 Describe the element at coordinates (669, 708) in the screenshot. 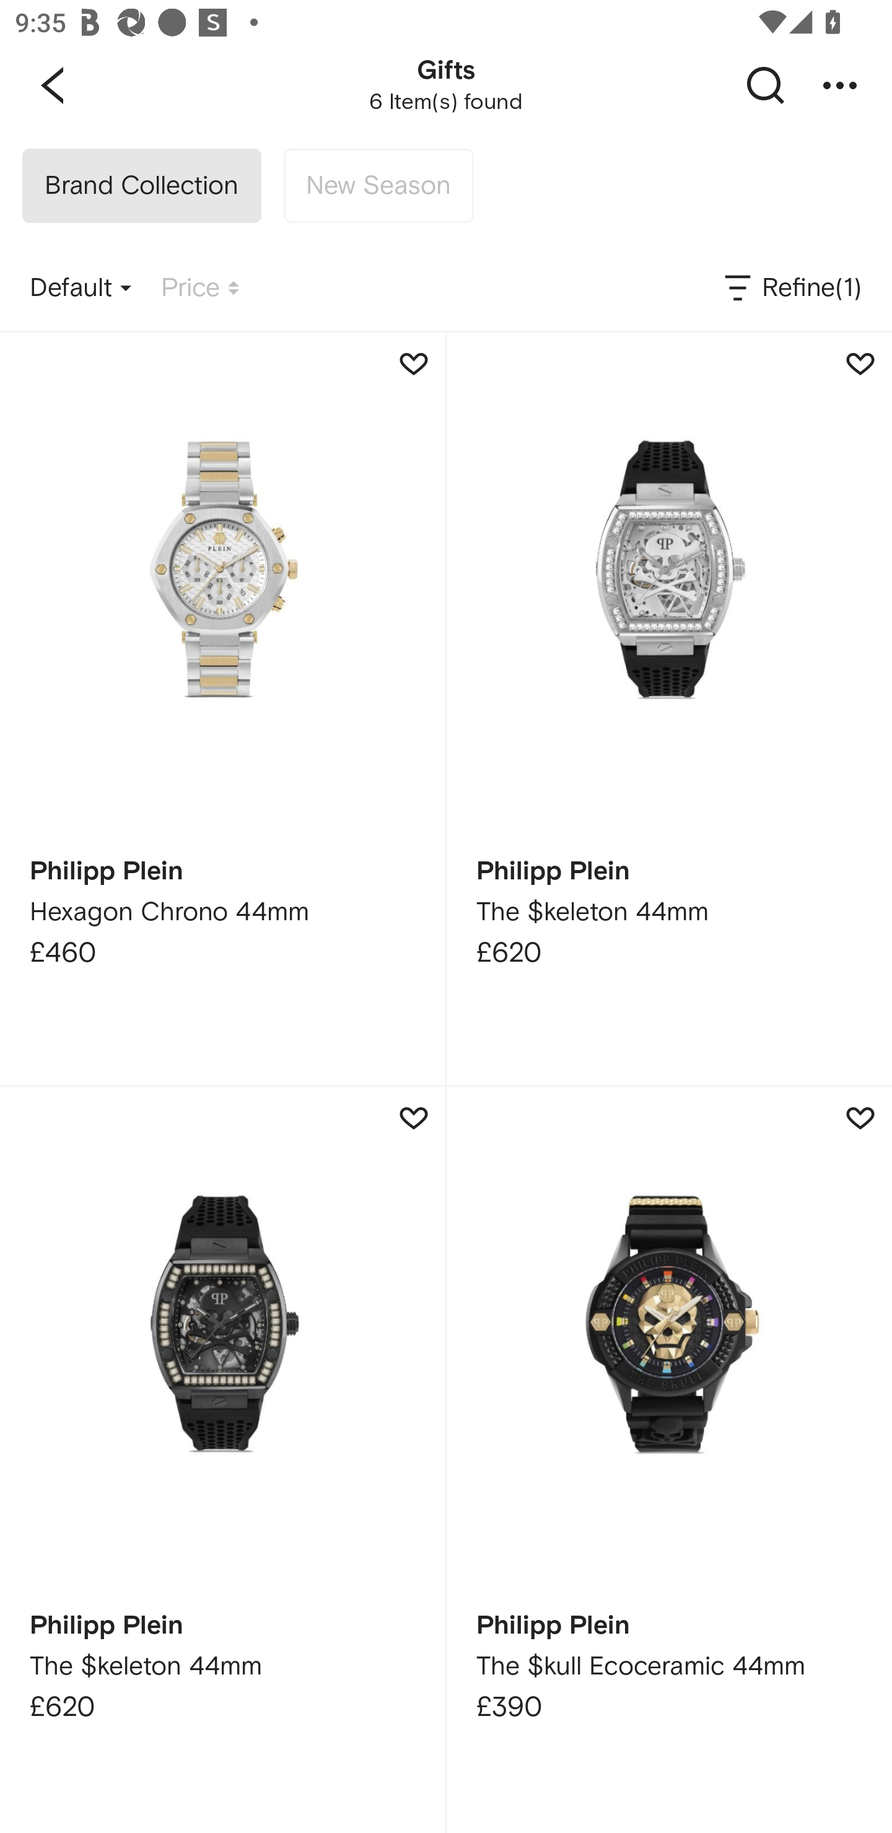

I see `Philipp Plein The $keleton 44mm £620` at that location.